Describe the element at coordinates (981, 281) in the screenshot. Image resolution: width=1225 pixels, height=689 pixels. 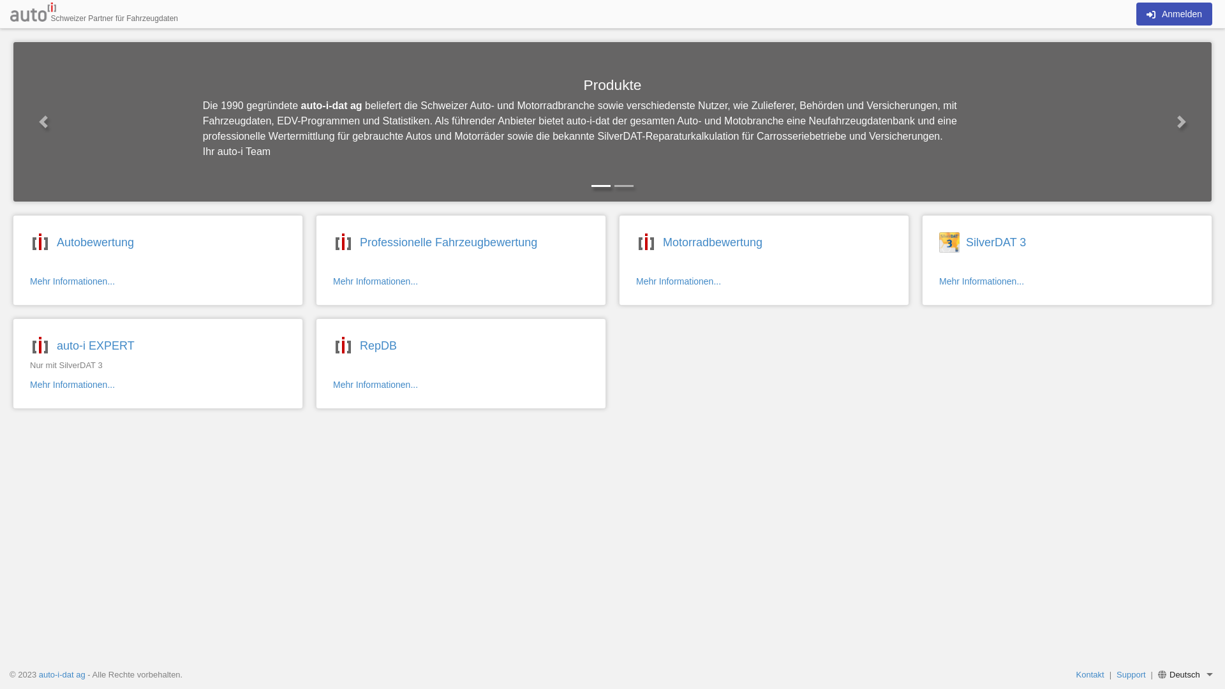
I see `Mehr Informationen...` at that location.